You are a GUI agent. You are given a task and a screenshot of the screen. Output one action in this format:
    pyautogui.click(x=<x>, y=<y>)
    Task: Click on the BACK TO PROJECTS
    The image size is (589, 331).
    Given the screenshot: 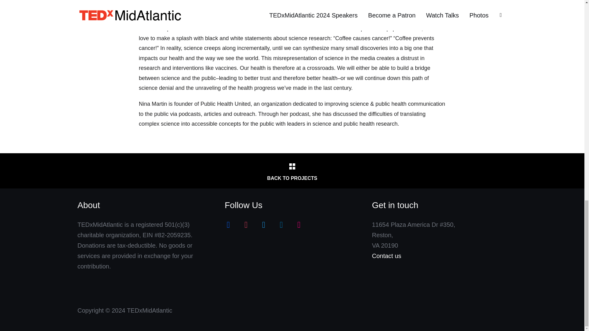 What is the action you would take?
    pyautogui.click(x=292, y=171)
    